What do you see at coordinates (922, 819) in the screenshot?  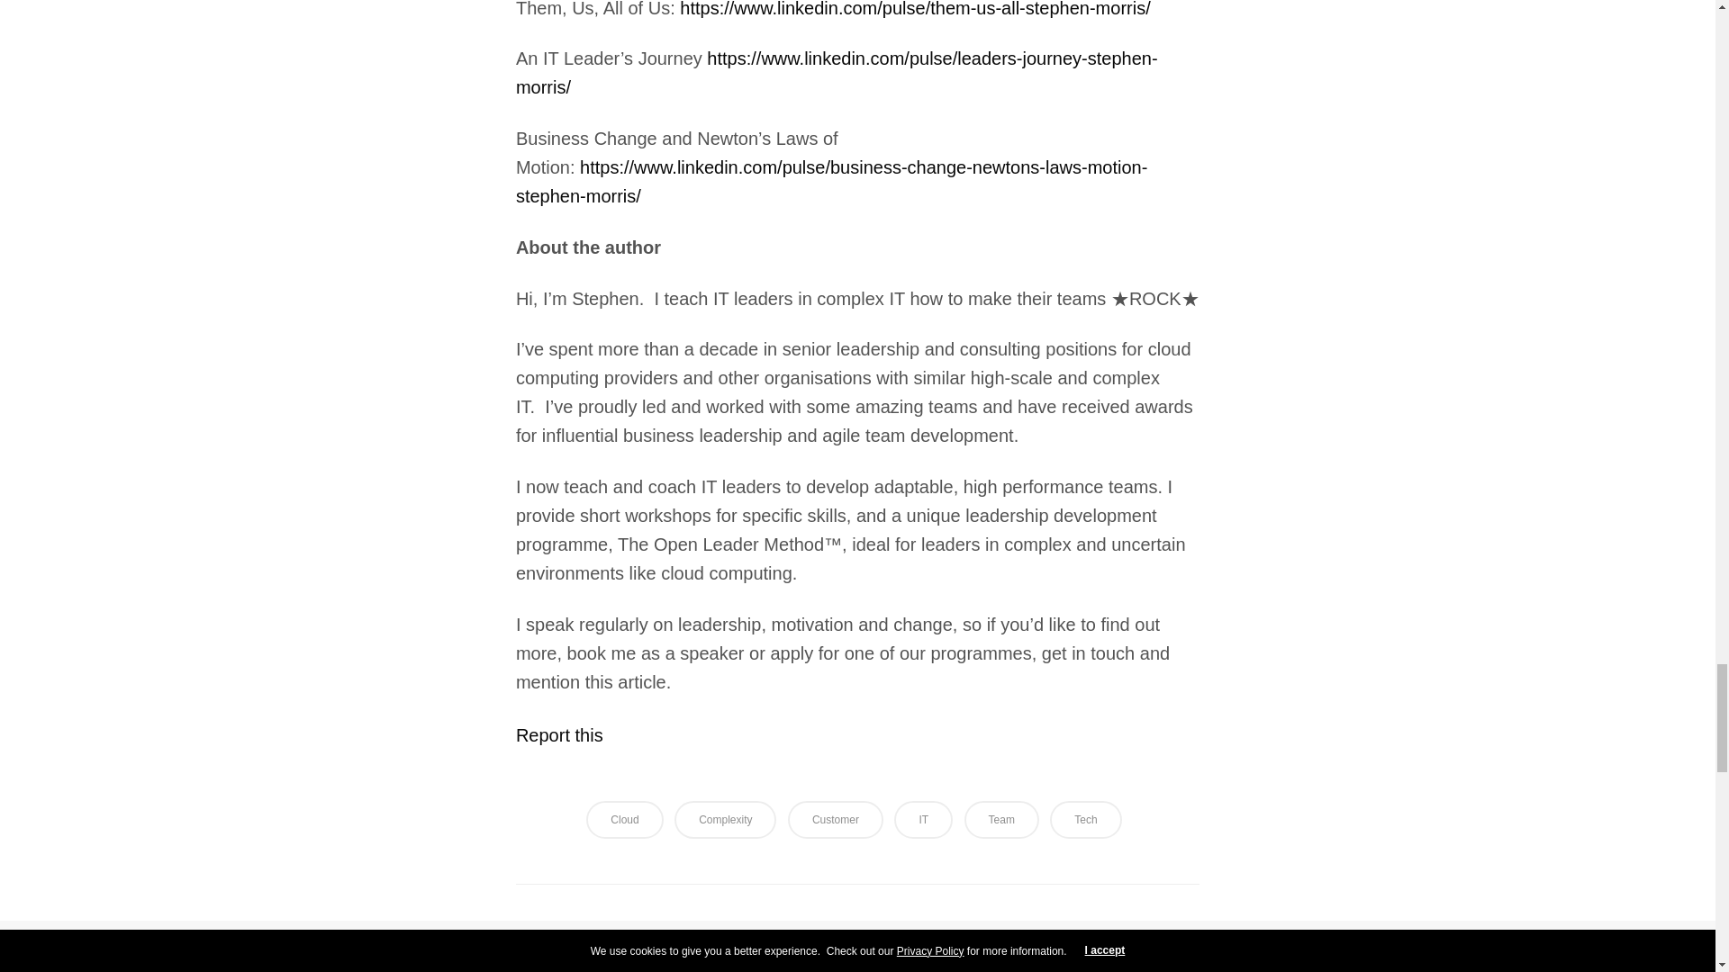 I see `IT` at bounding box center [922, 819].